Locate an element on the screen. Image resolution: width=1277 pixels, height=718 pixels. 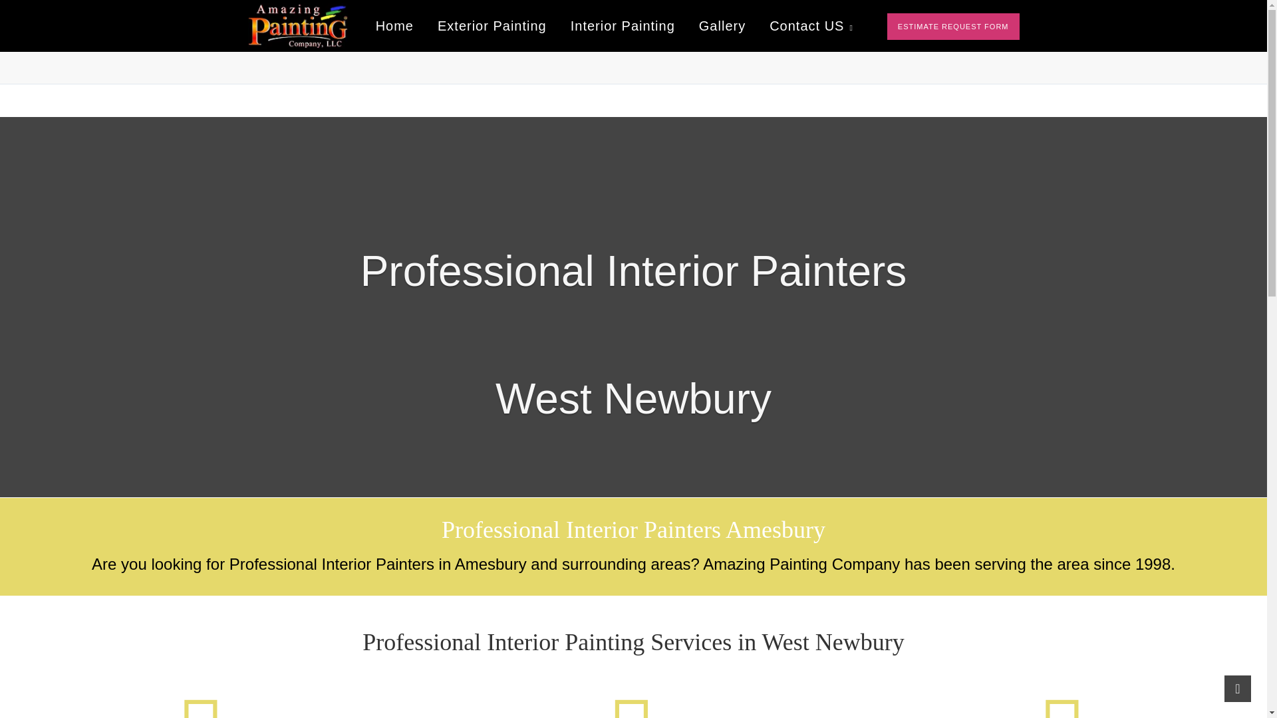
ESTIMATE REQUEST FORM is located at coordinates (953, 27).